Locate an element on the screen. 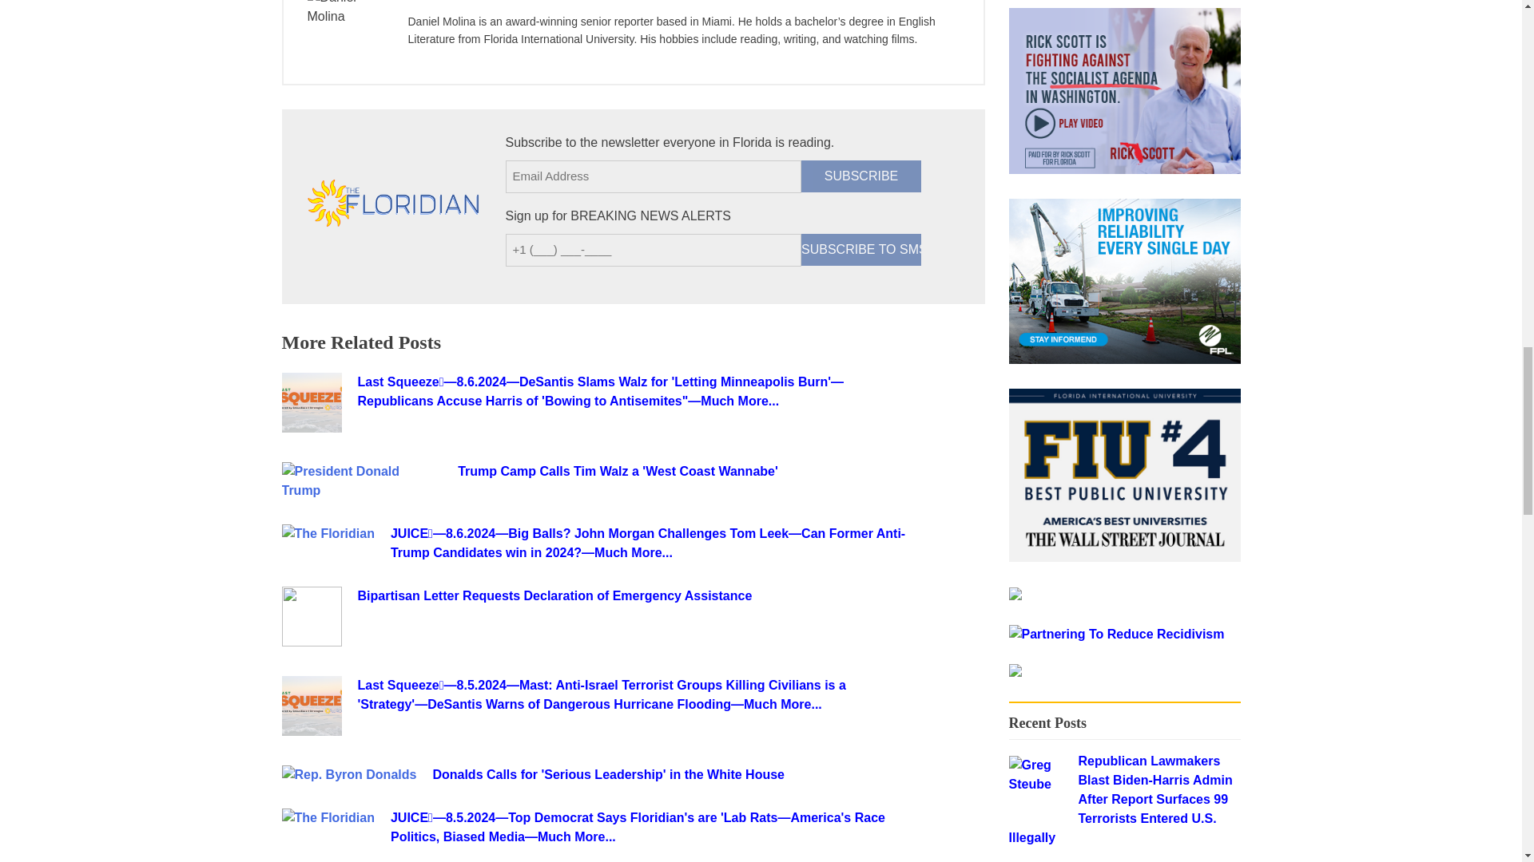 This screenshot has width=1534, height=862. SUBSCRIBE TO SMS is located at coordinates (861, 249).